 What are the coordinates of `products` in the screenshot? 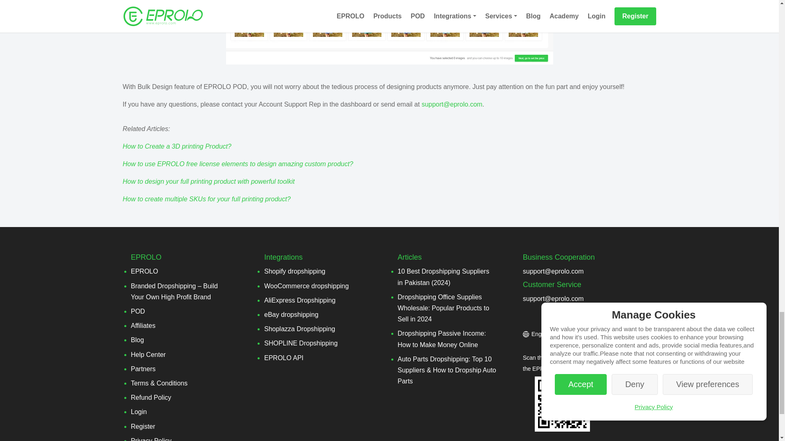 It's located at (389, 32).